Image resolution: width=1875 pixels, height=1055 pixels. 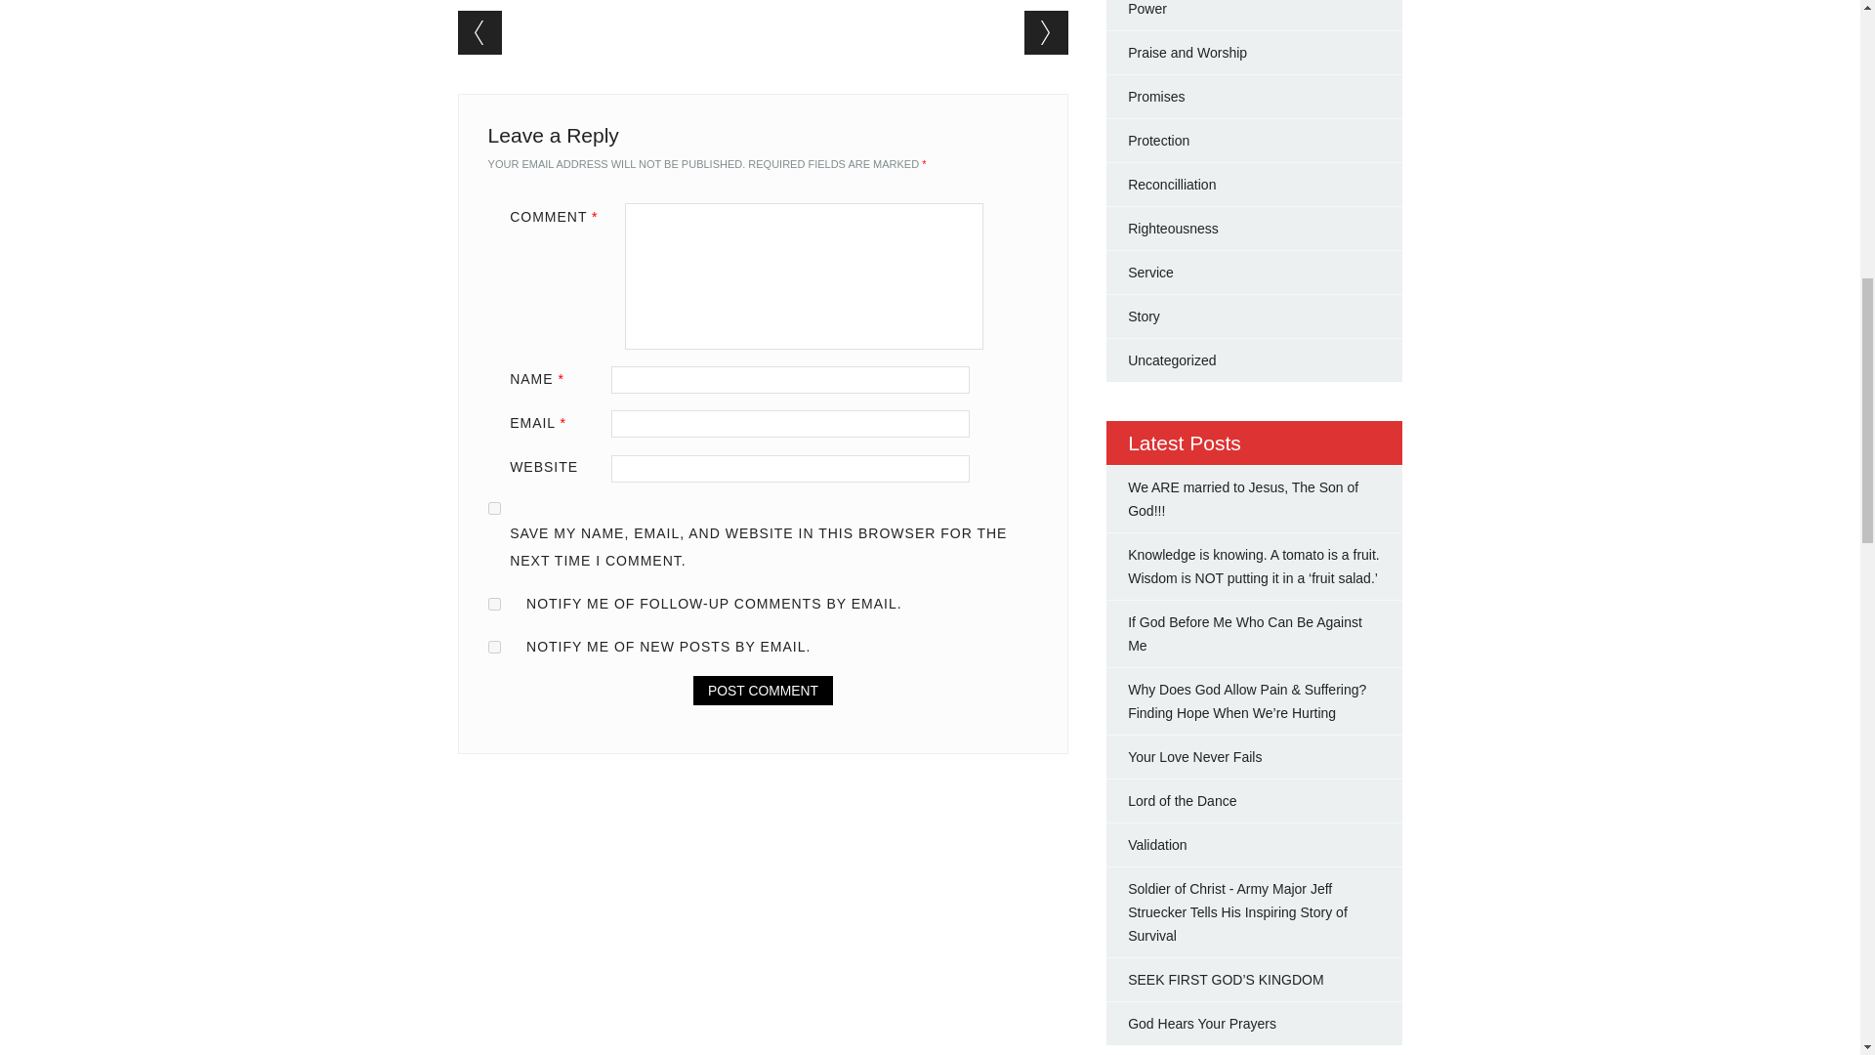 I want to click on Righteousness, so click(x=1174, y=228).